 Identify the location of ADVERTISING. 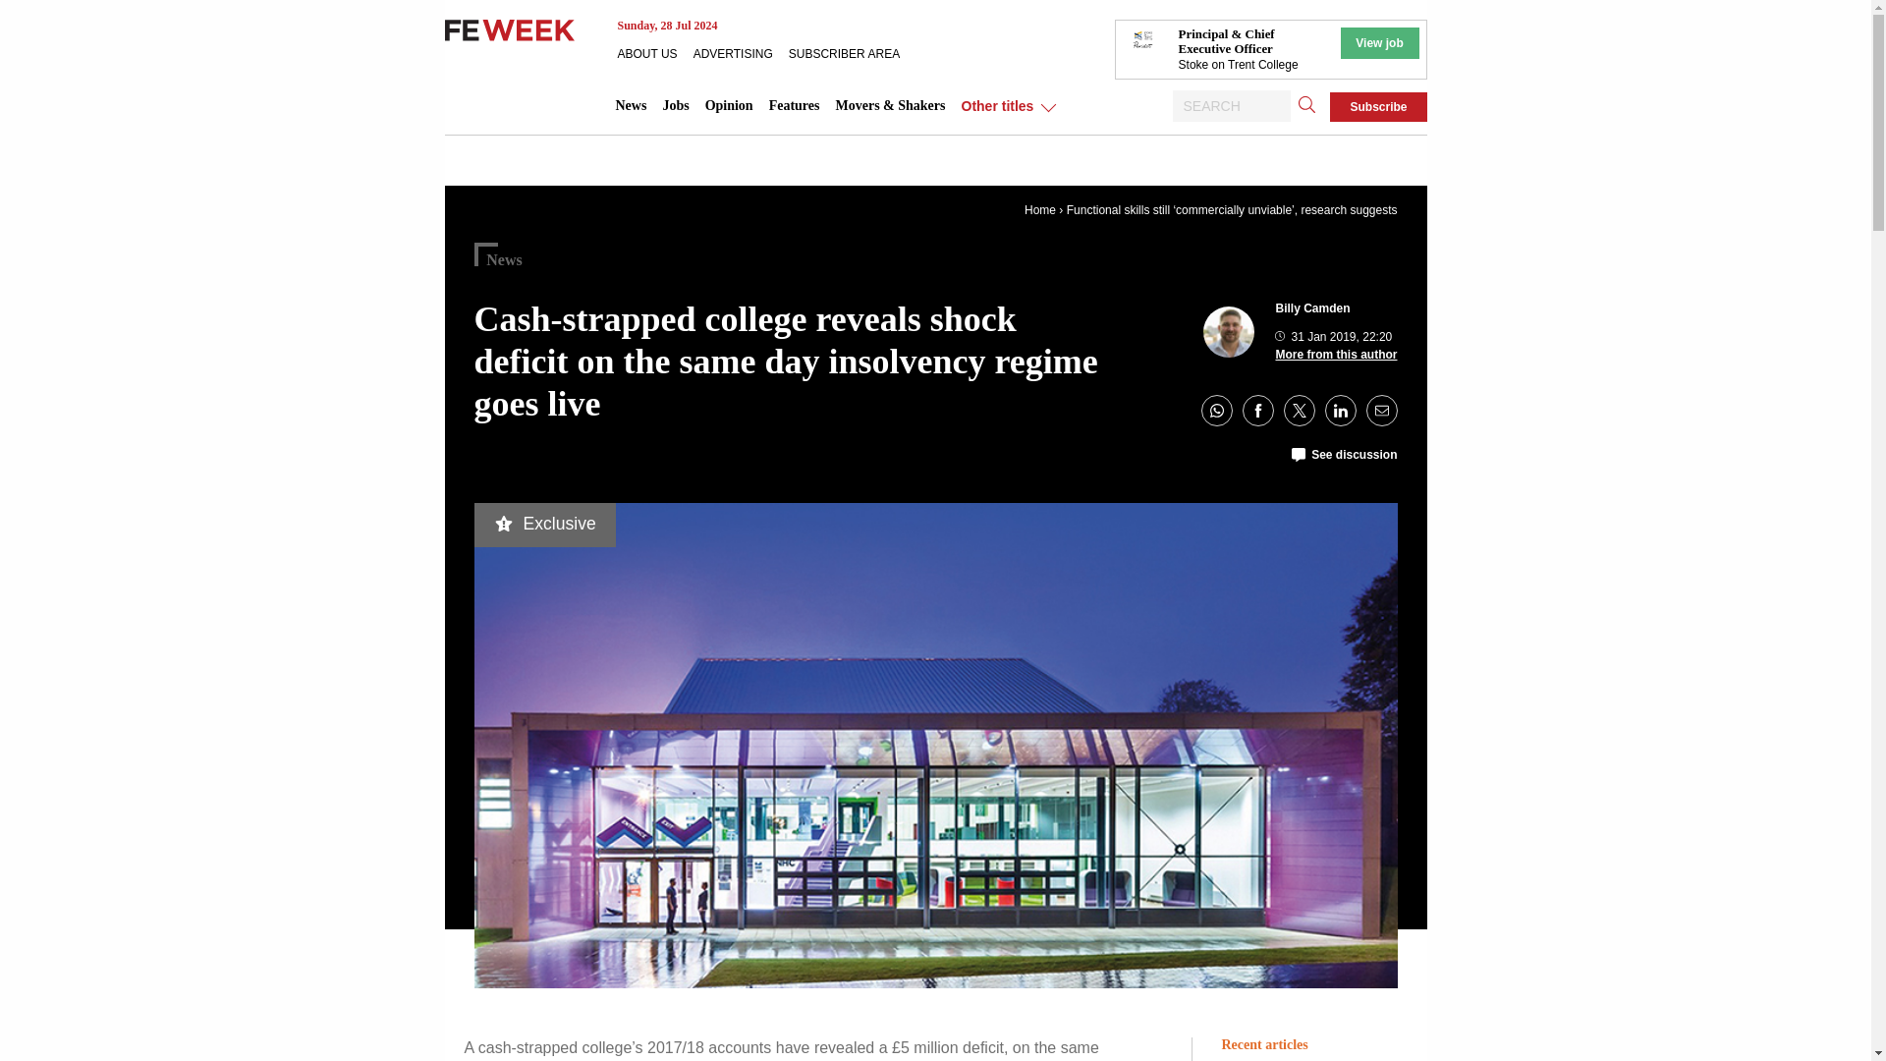
(741, 53).